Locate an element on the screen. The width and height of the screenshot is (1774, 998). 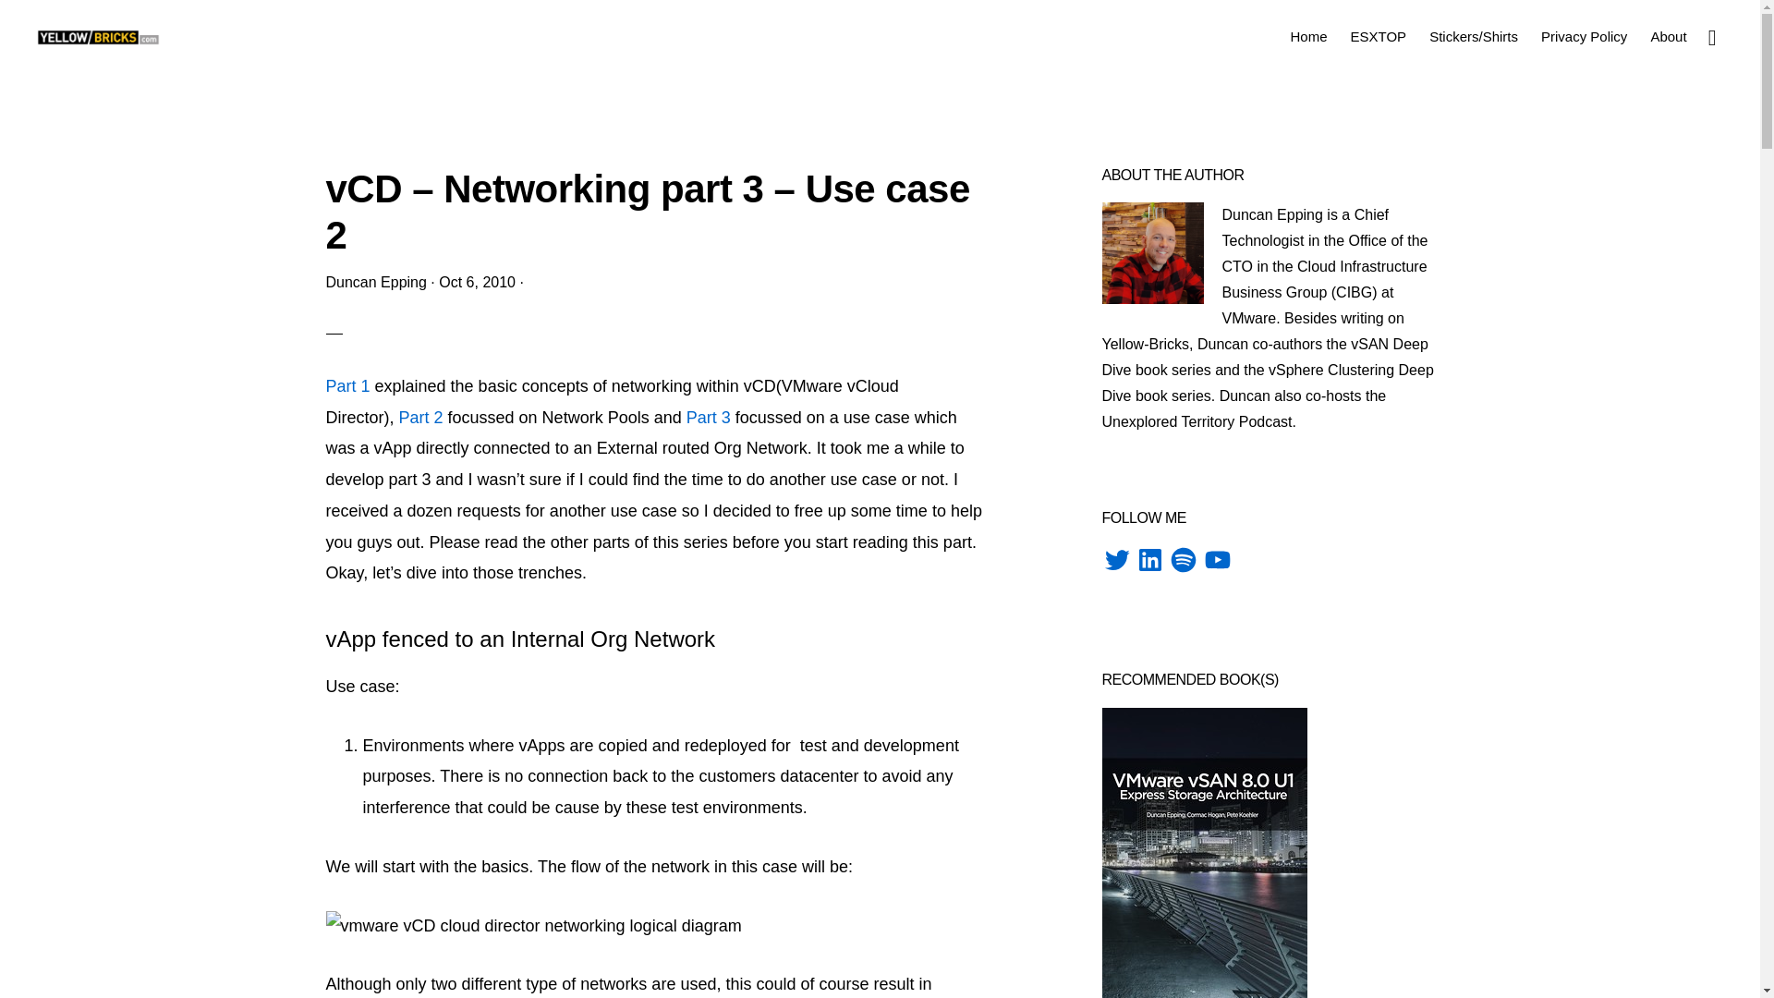
Show Search is located at coordinates (1711, 35).